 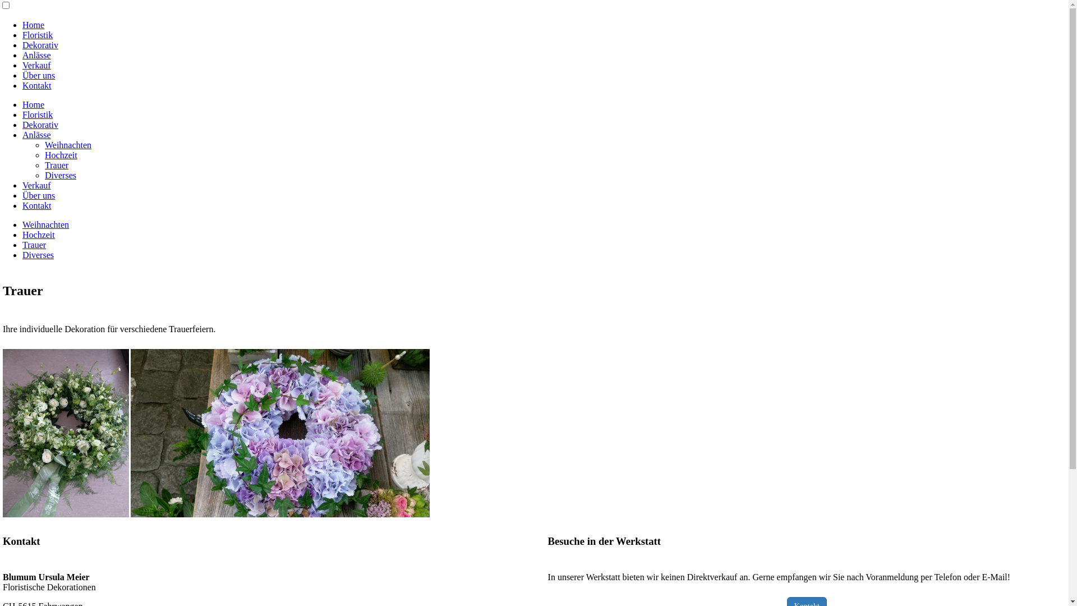 I want to click on Hochzeit, so click(x=39, y=235).